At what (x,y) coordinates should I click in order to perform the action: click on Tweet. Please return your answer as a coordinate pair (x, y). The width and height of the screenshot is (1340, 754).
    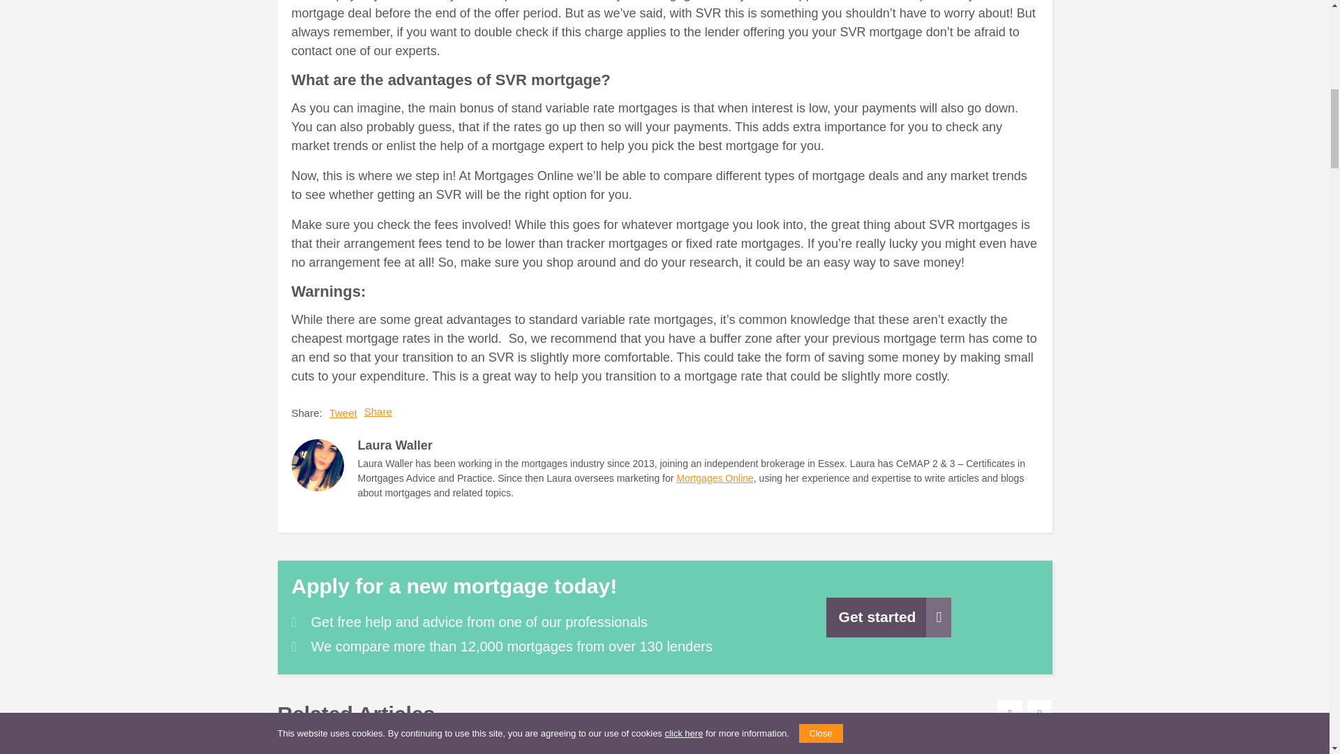
    Looking at the image, I should click on (343, 413).